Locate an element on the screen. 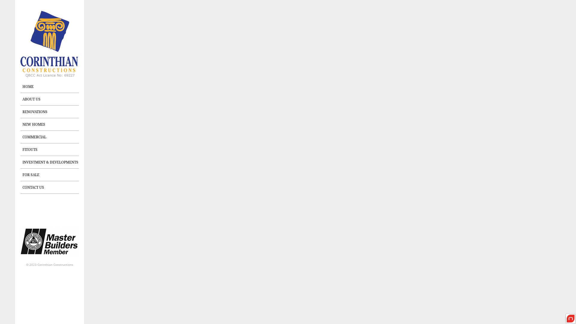  INVESTMENT & DEVELOPMENTS is located at coordinates (51, 162).